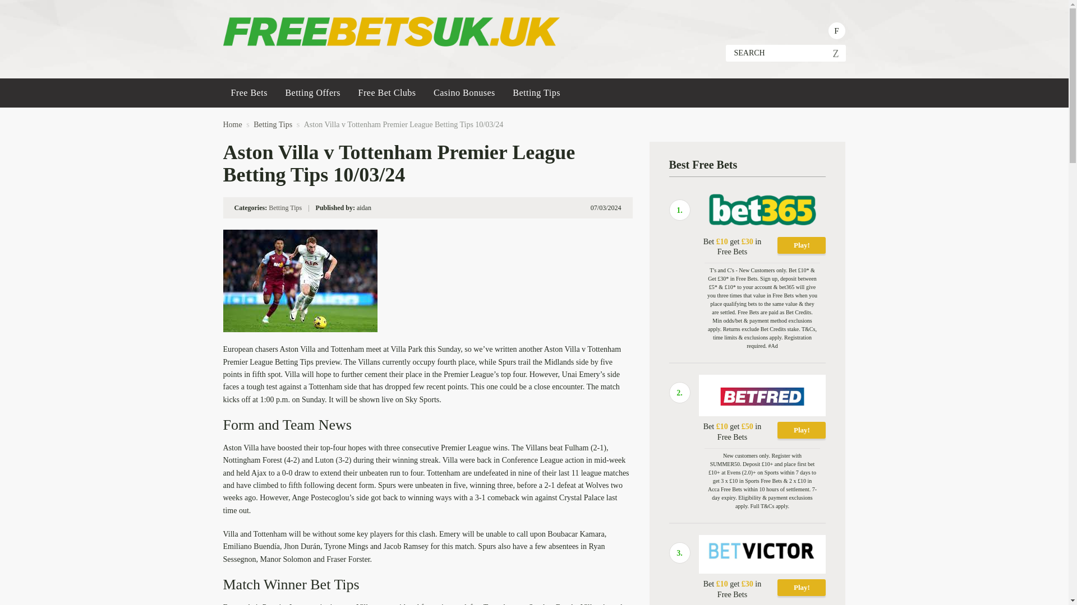 The image size is (1077, 605). What do you see at coordinates (802, 245) in the screenshot?
I see `Play!` at bounding box center [802, 245].